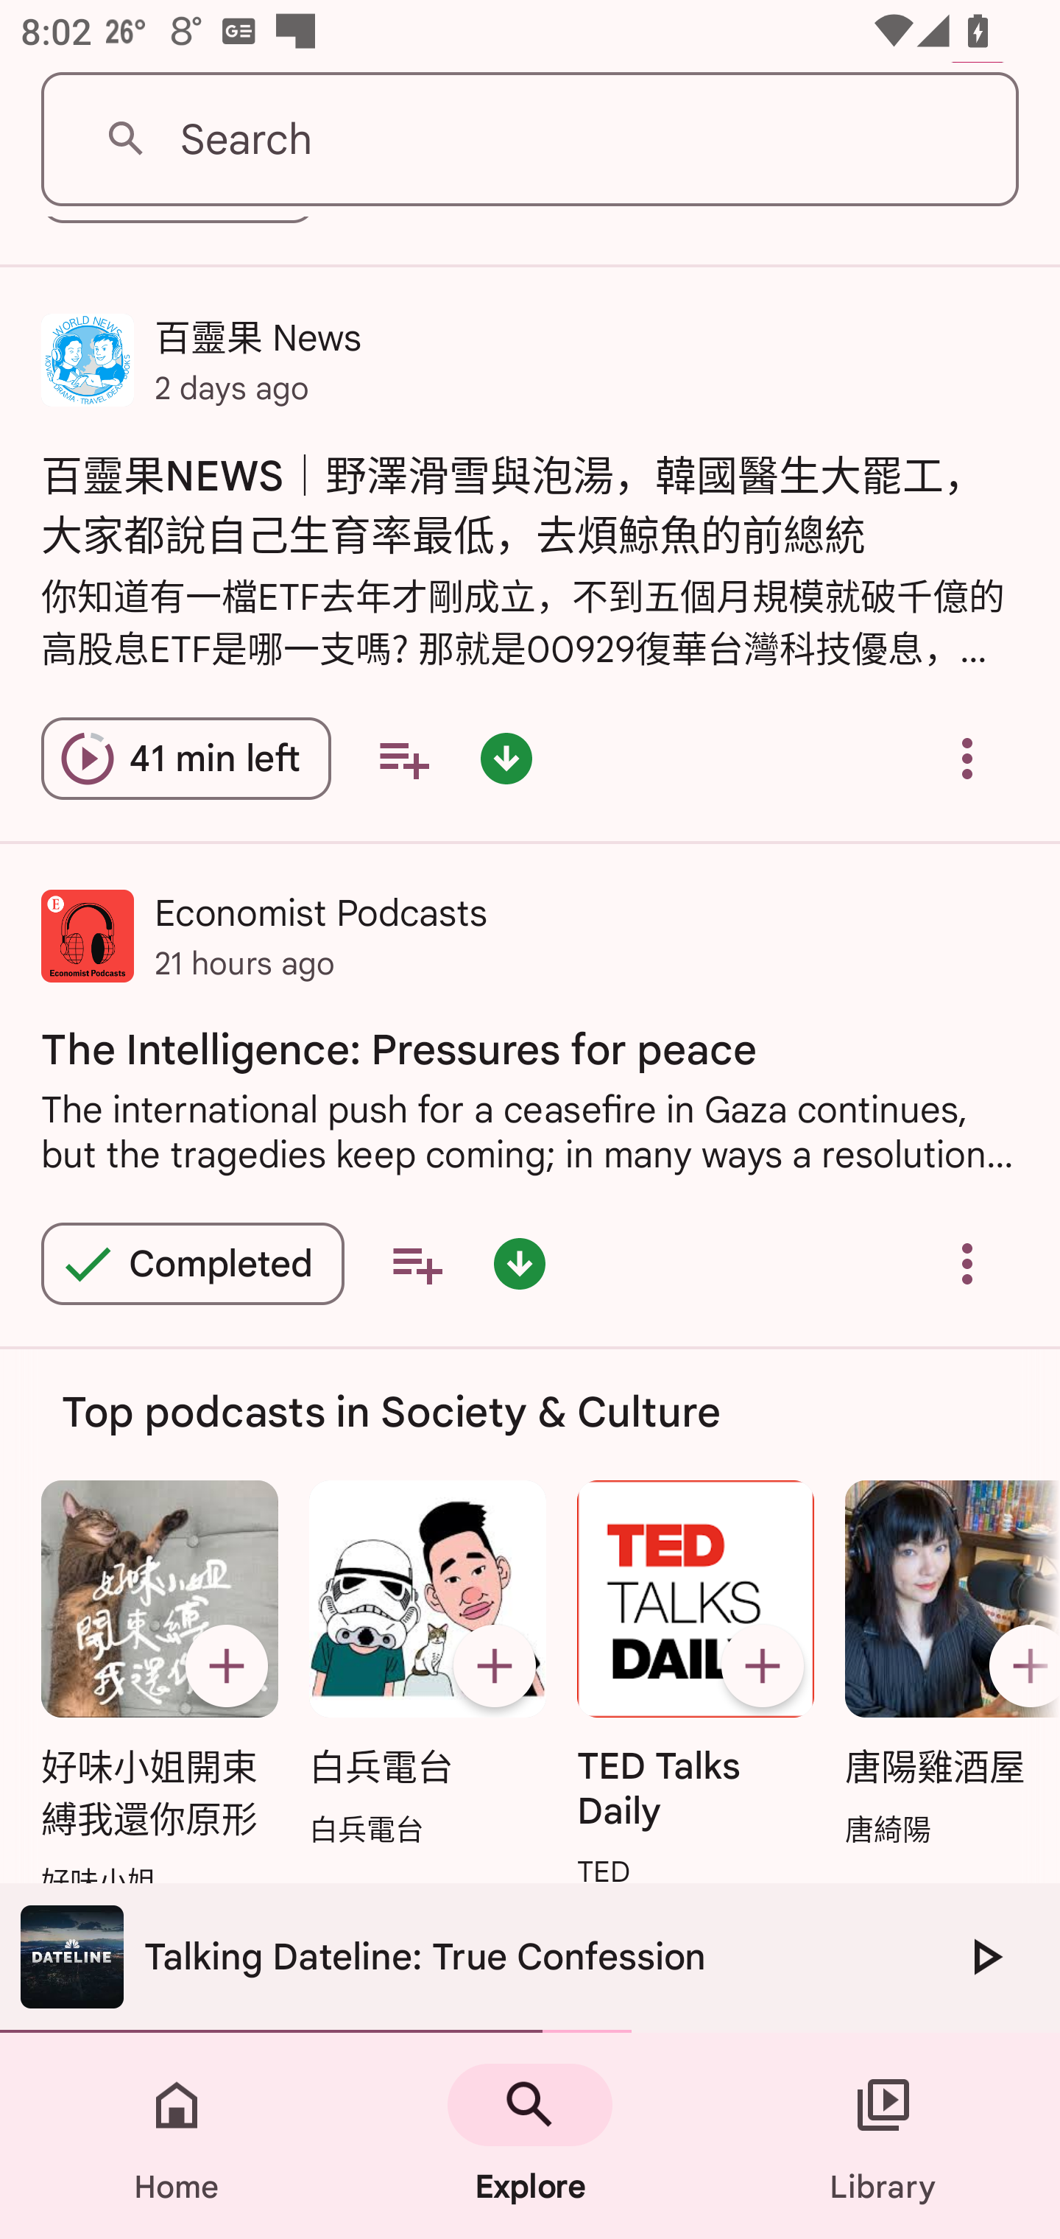 The image size is (1060, 2239). I want to click on Overflow menu, so click(967, 757).